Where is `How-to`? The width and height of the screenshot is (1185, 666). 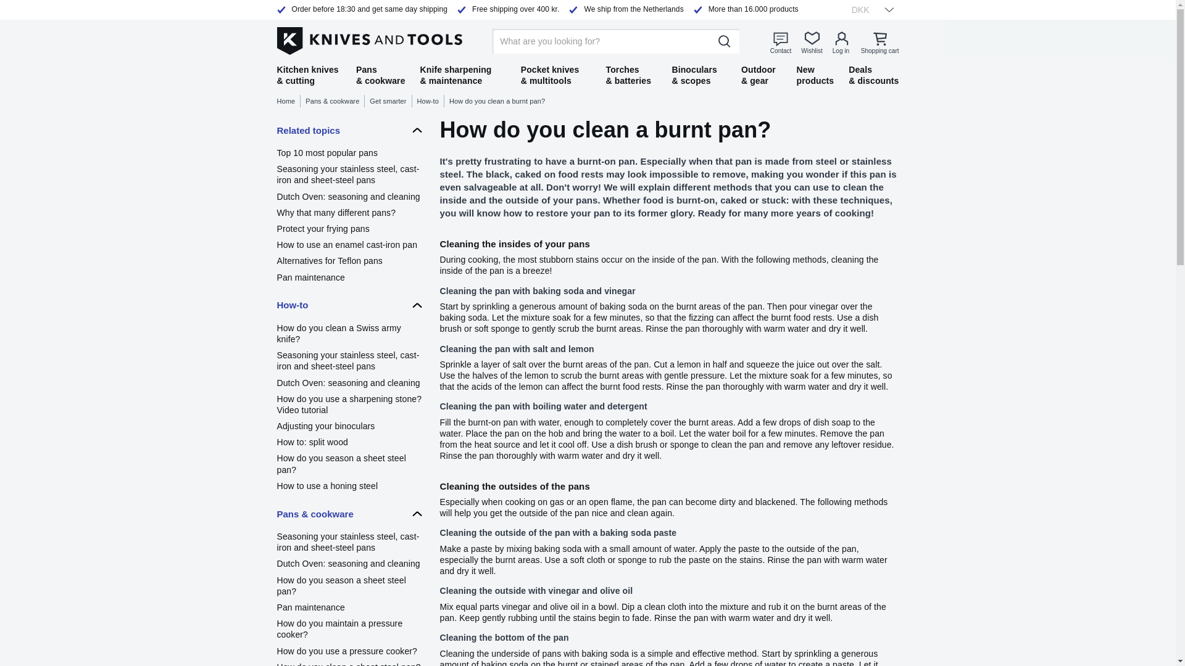 How-to is located at coordinates (350, 305).